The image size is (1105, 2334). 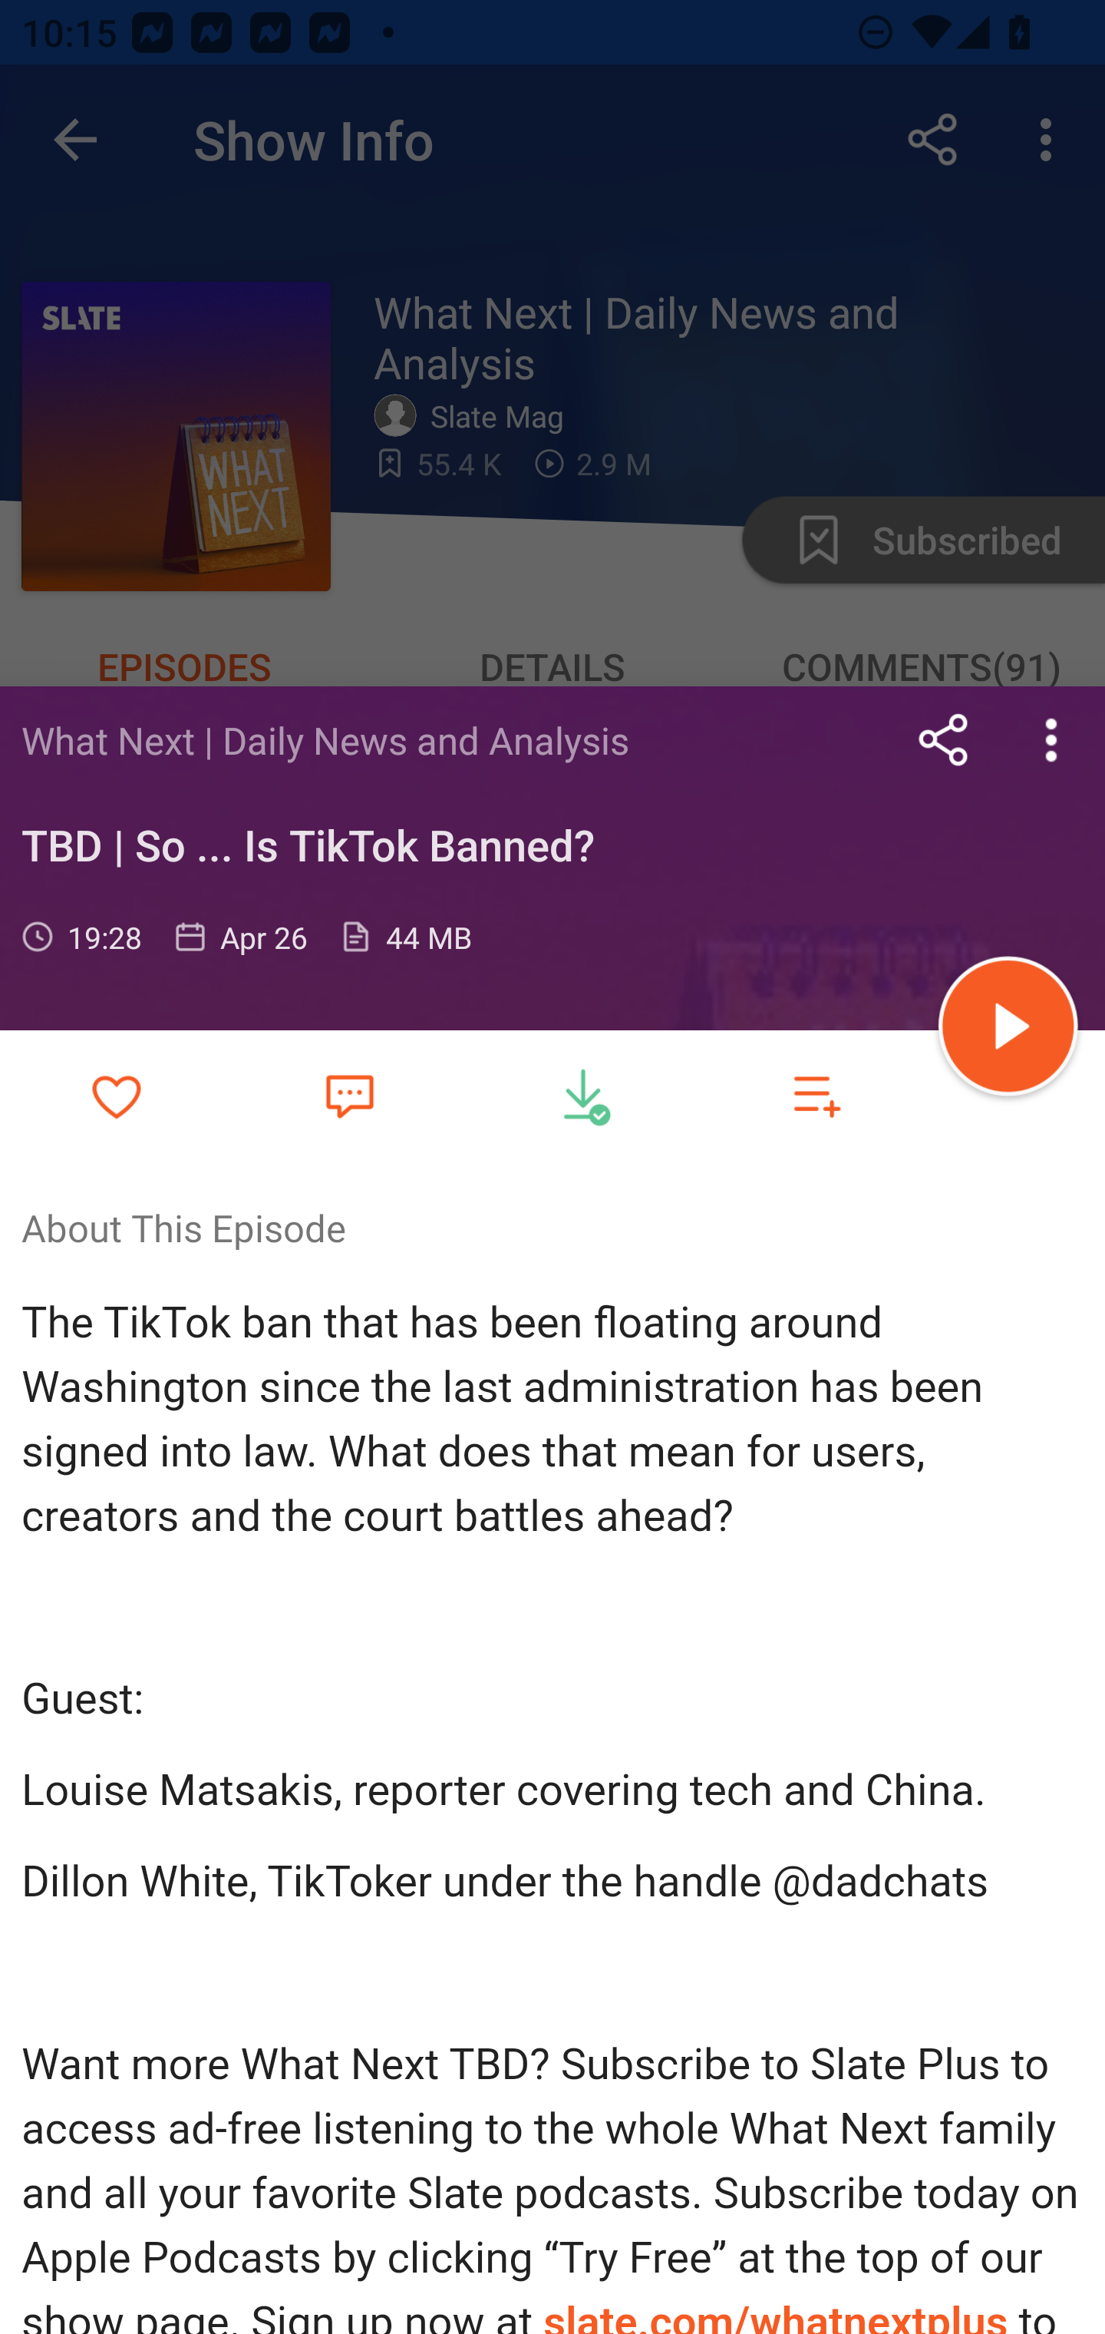 What do you see at coordinates (1051, 739) in the screenshot?
I see `more options` at bounding box center [1051, 739].